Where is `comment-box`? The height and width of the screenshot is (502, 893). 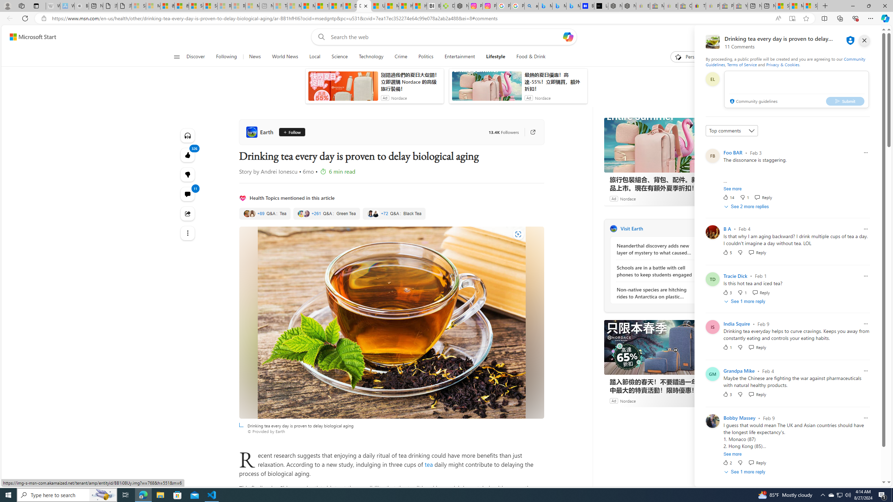 comment-box is located at coordinates (796, 89).